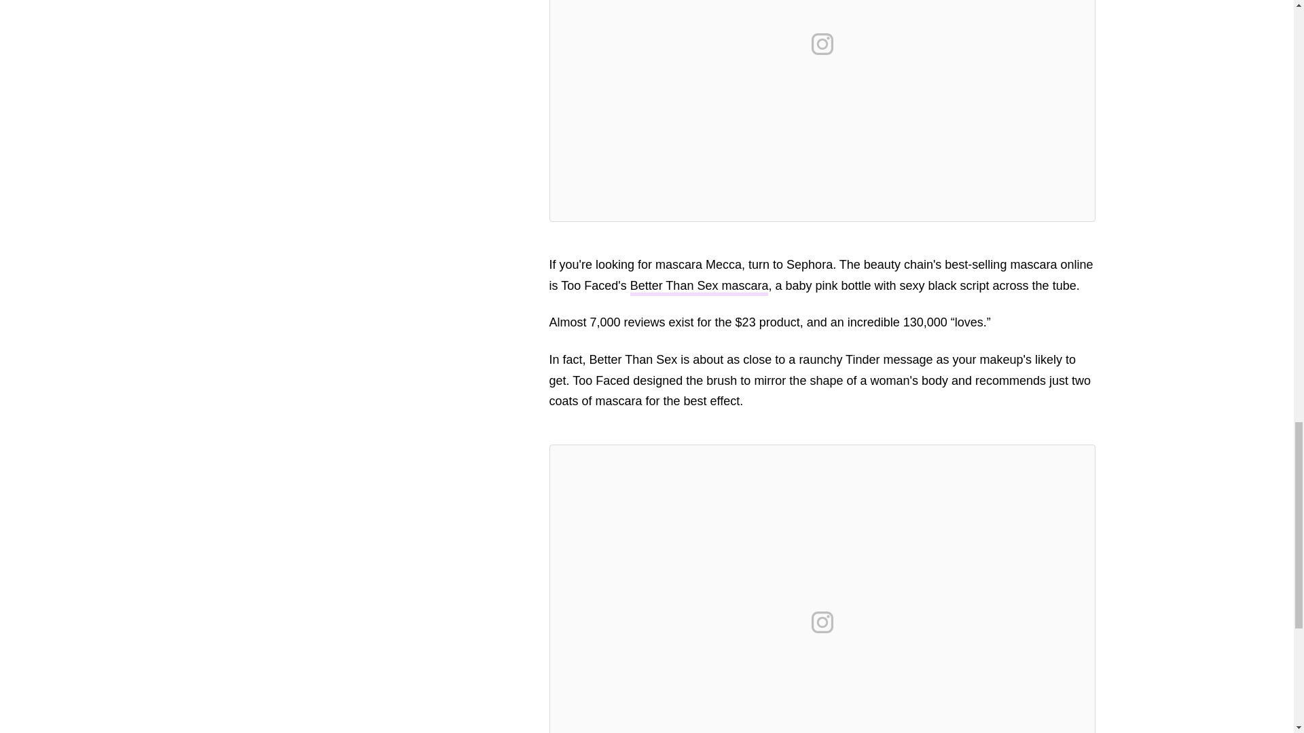 The image size is (1304, 733). Describe the element at coordinates (700, 288) in the screenshot. I see `Better Than Sex mascara` at that location.